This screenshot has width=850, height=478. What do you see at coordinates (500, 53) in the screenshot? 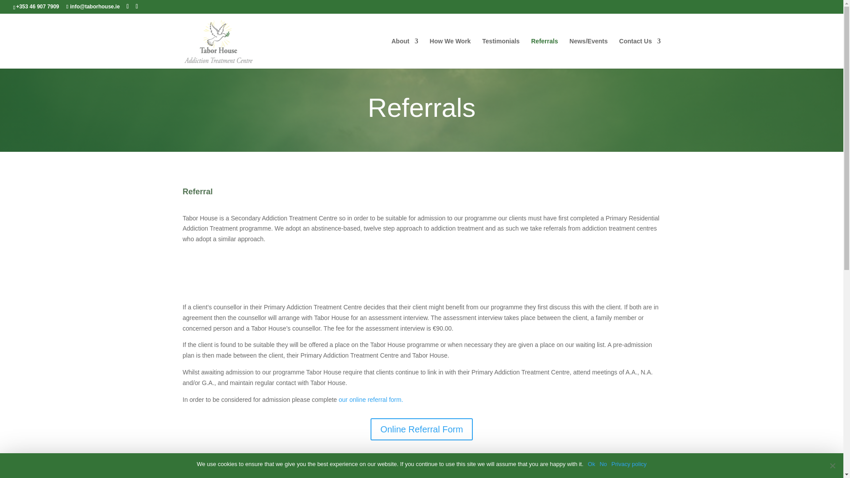
I see `Testimonials` at bounding box center [500, 53].